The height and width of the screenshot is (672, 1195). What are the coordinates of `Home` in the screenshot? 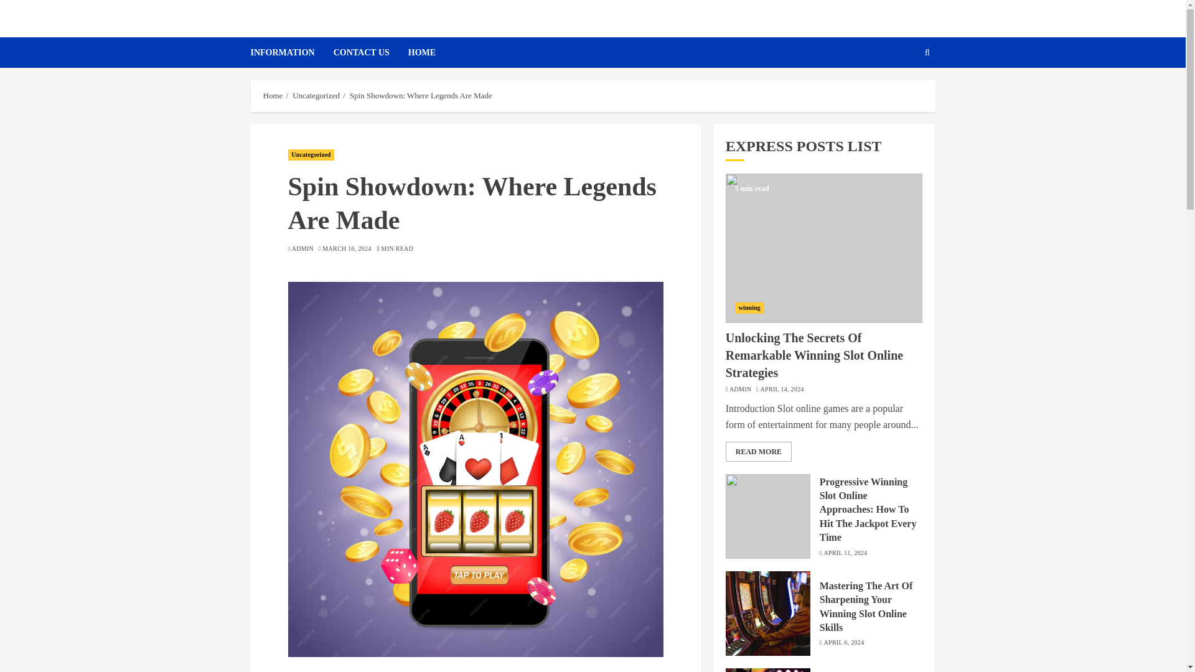 It's located at (273, 96).